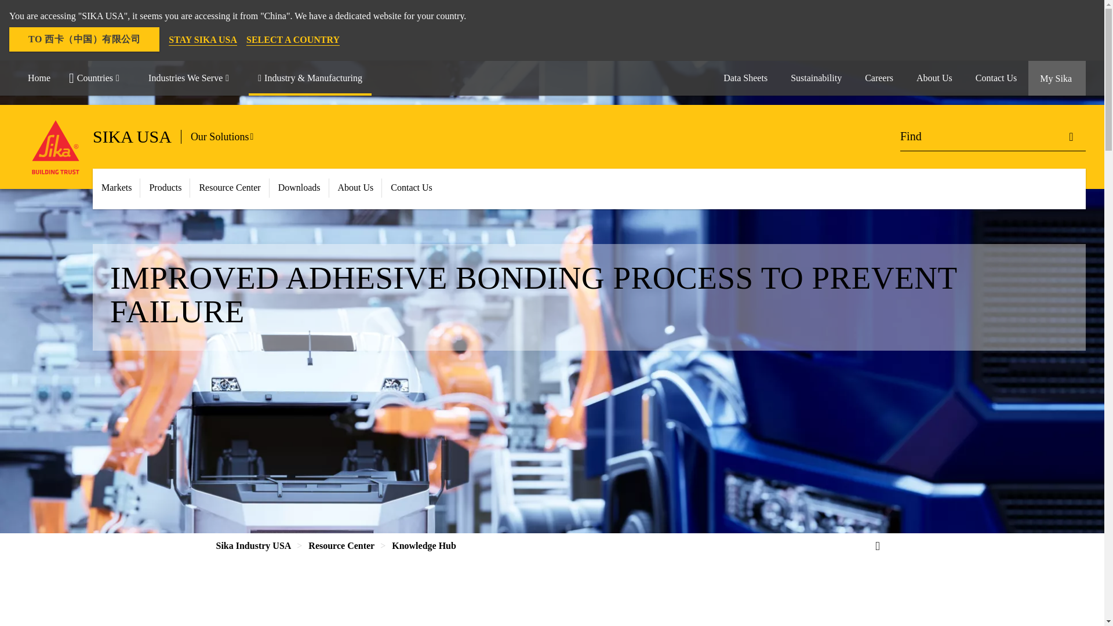  What do you see at coordinates (879, 78) in the screenshot?
I see `Careers` at bounding box center [879, 78].